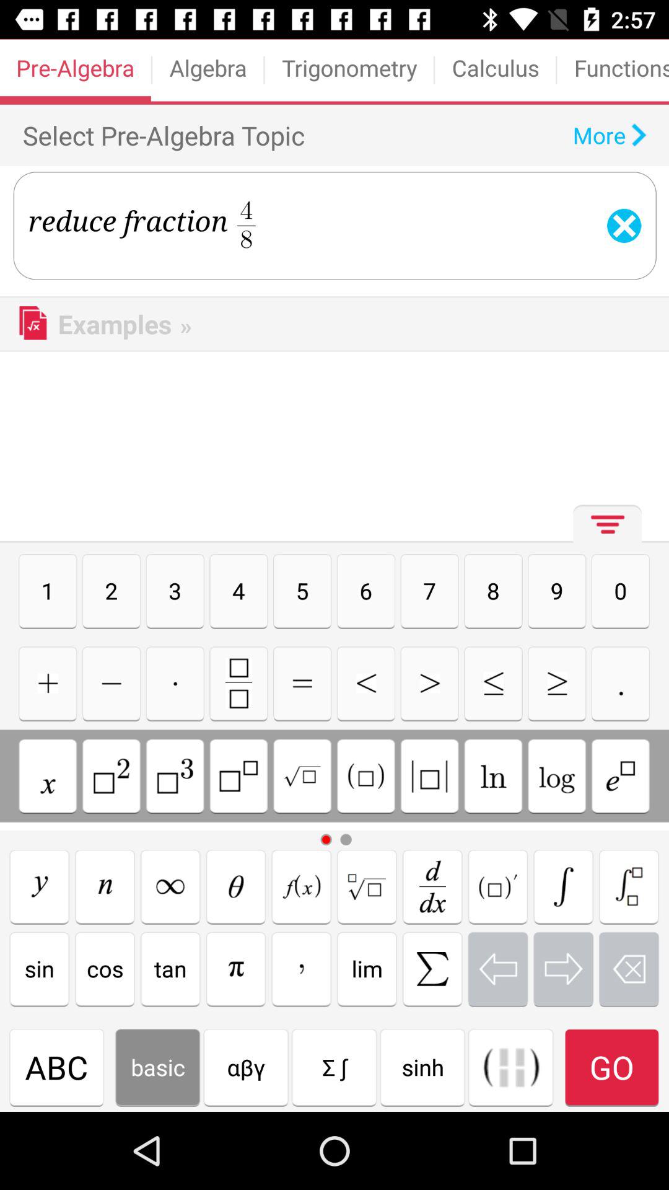 The image size is (669, 1190). Describe the element at coordinates (498, 969) in the screenshot. I see `go back` at that location.